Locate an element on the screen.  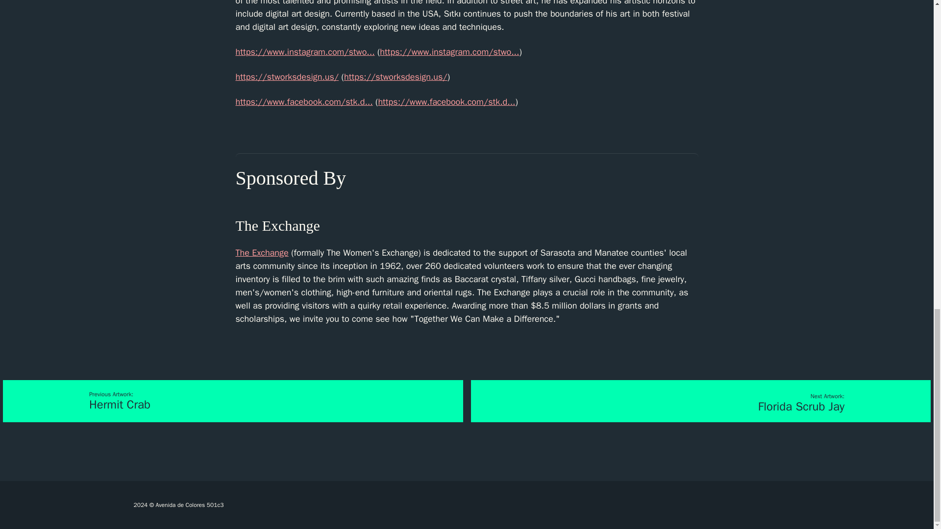
The Exchange is located at coordinates (262, 253).